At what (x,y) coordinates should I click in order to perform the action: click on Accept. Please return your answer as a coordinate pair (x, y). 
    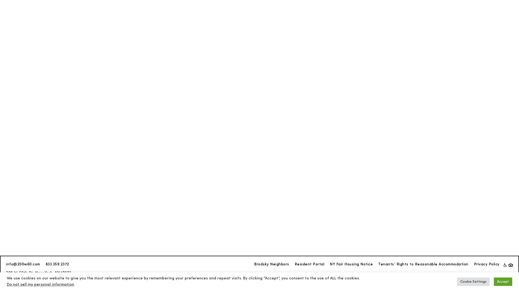
    Looking at the image, I should click on (503, 282).